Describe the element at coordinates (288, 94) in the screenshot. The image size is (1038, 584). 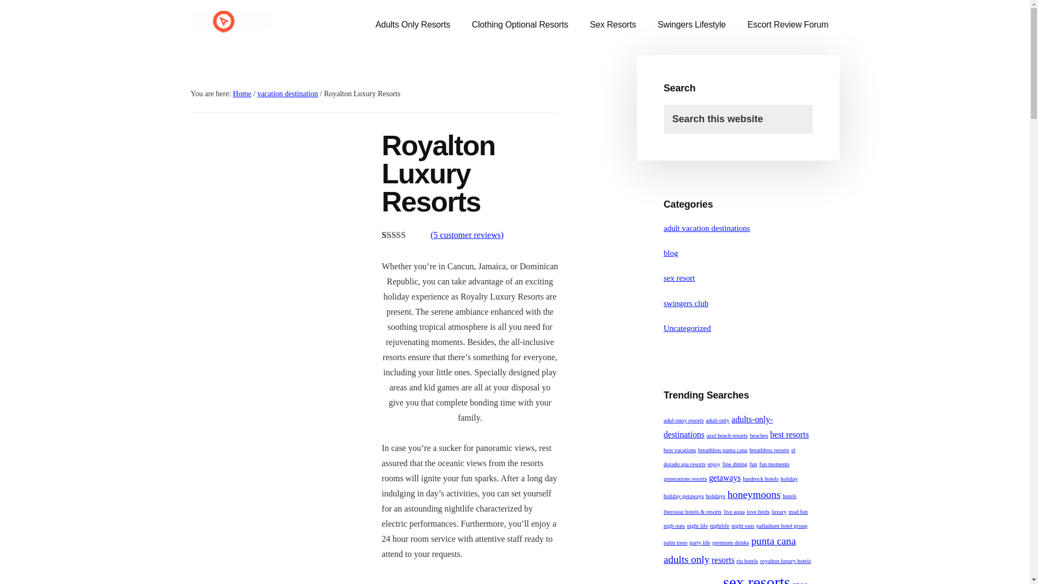
I see `vacation destination` at that location.